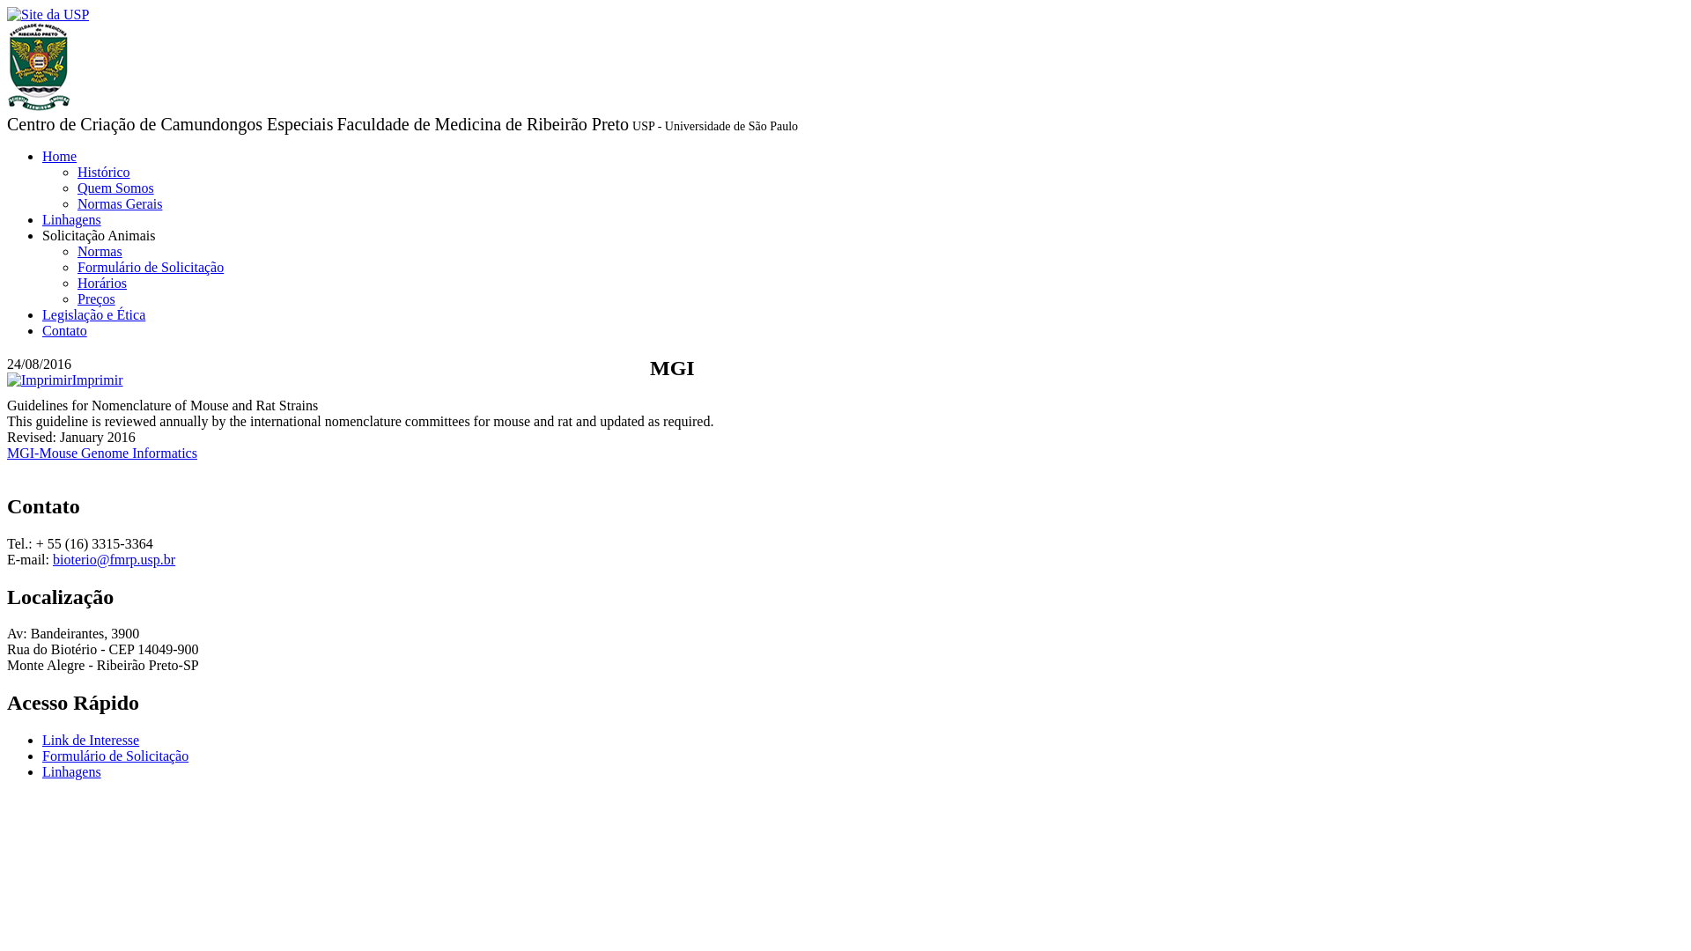 The width and height of the screenshot is (1691, 951). What do you see at coordinates (116, 188) in the screenshot?
I see `Quem Somos` at bounding box center [116, 188].